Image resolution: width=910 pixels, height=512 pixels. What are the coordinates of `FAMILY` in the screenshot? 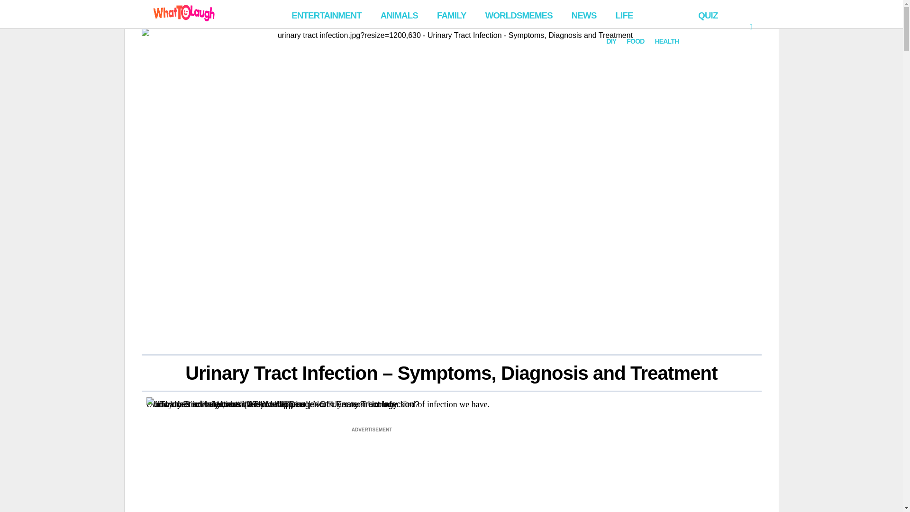 It's located at (452, 14).